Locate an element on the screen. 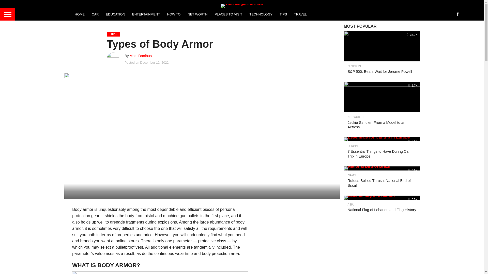  TECHNOLOGY is located at coordinates (261, 14).